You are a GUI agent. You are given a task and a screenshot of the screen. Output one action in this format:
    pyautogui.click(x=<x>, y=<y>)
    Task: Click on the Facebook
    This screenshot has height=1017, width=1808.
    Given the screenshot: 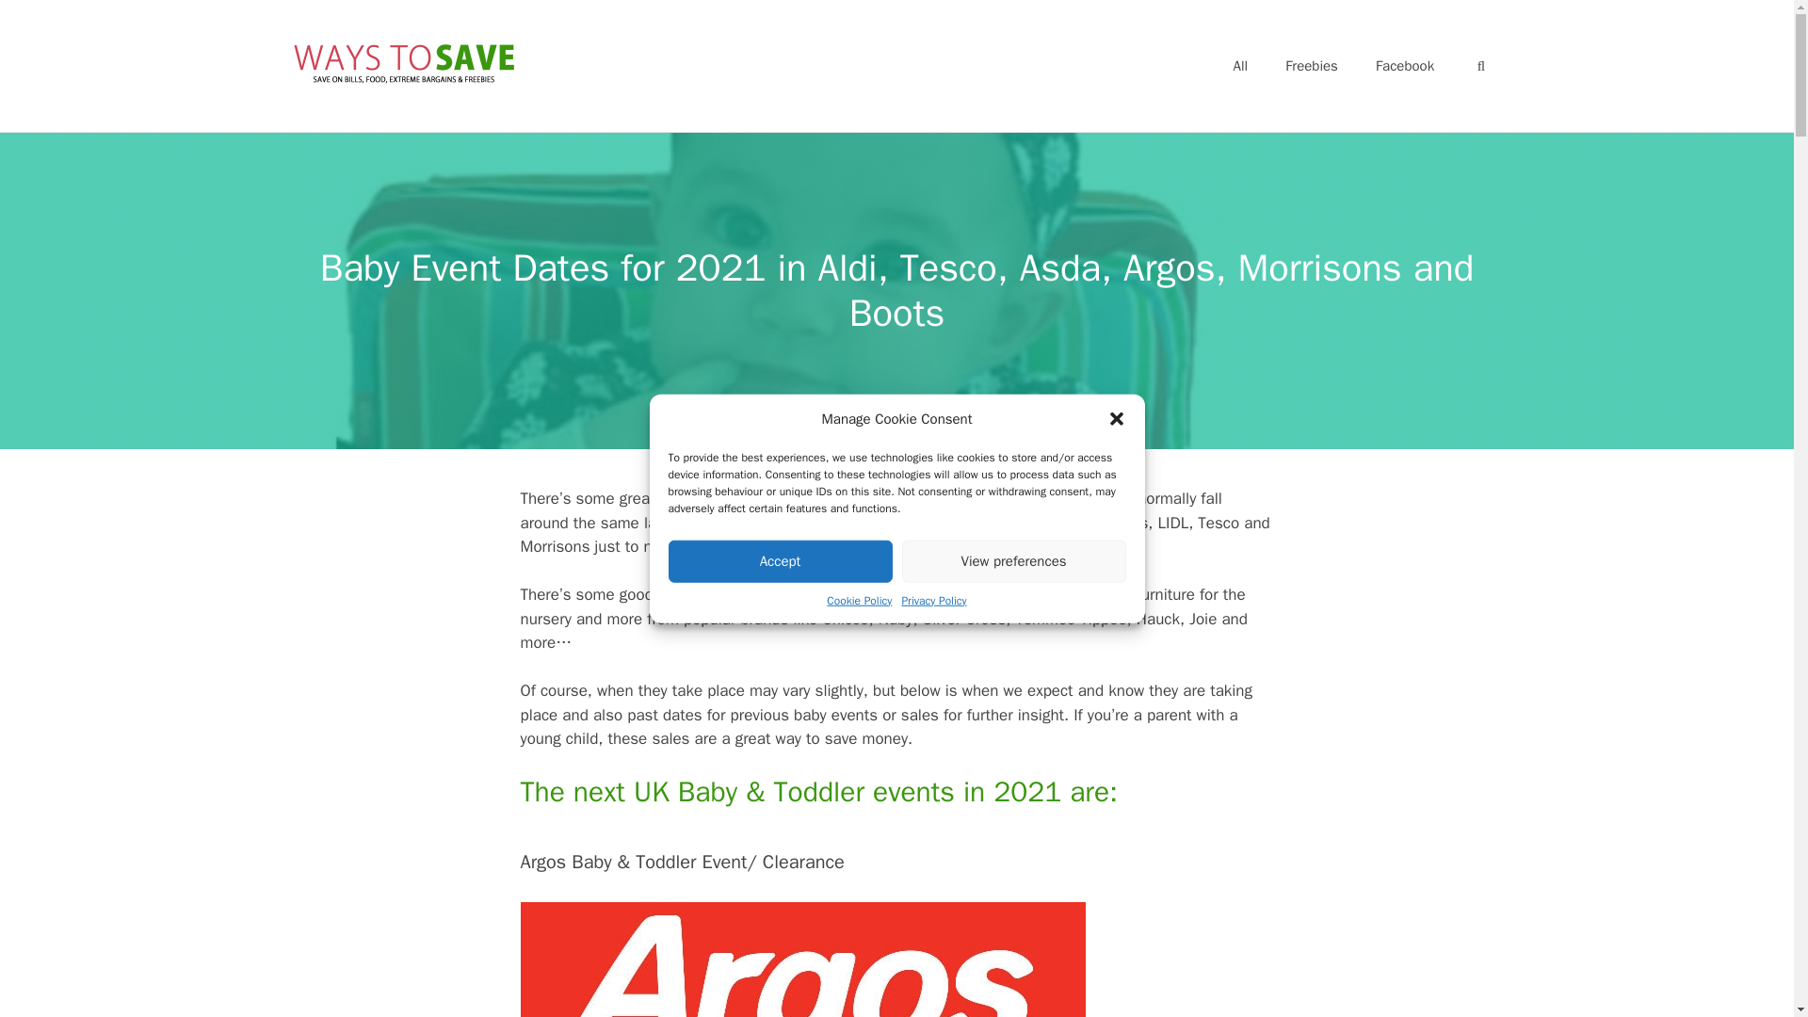 What is the action you would take?
    pyautogui.click(x=1405, y=66)
    